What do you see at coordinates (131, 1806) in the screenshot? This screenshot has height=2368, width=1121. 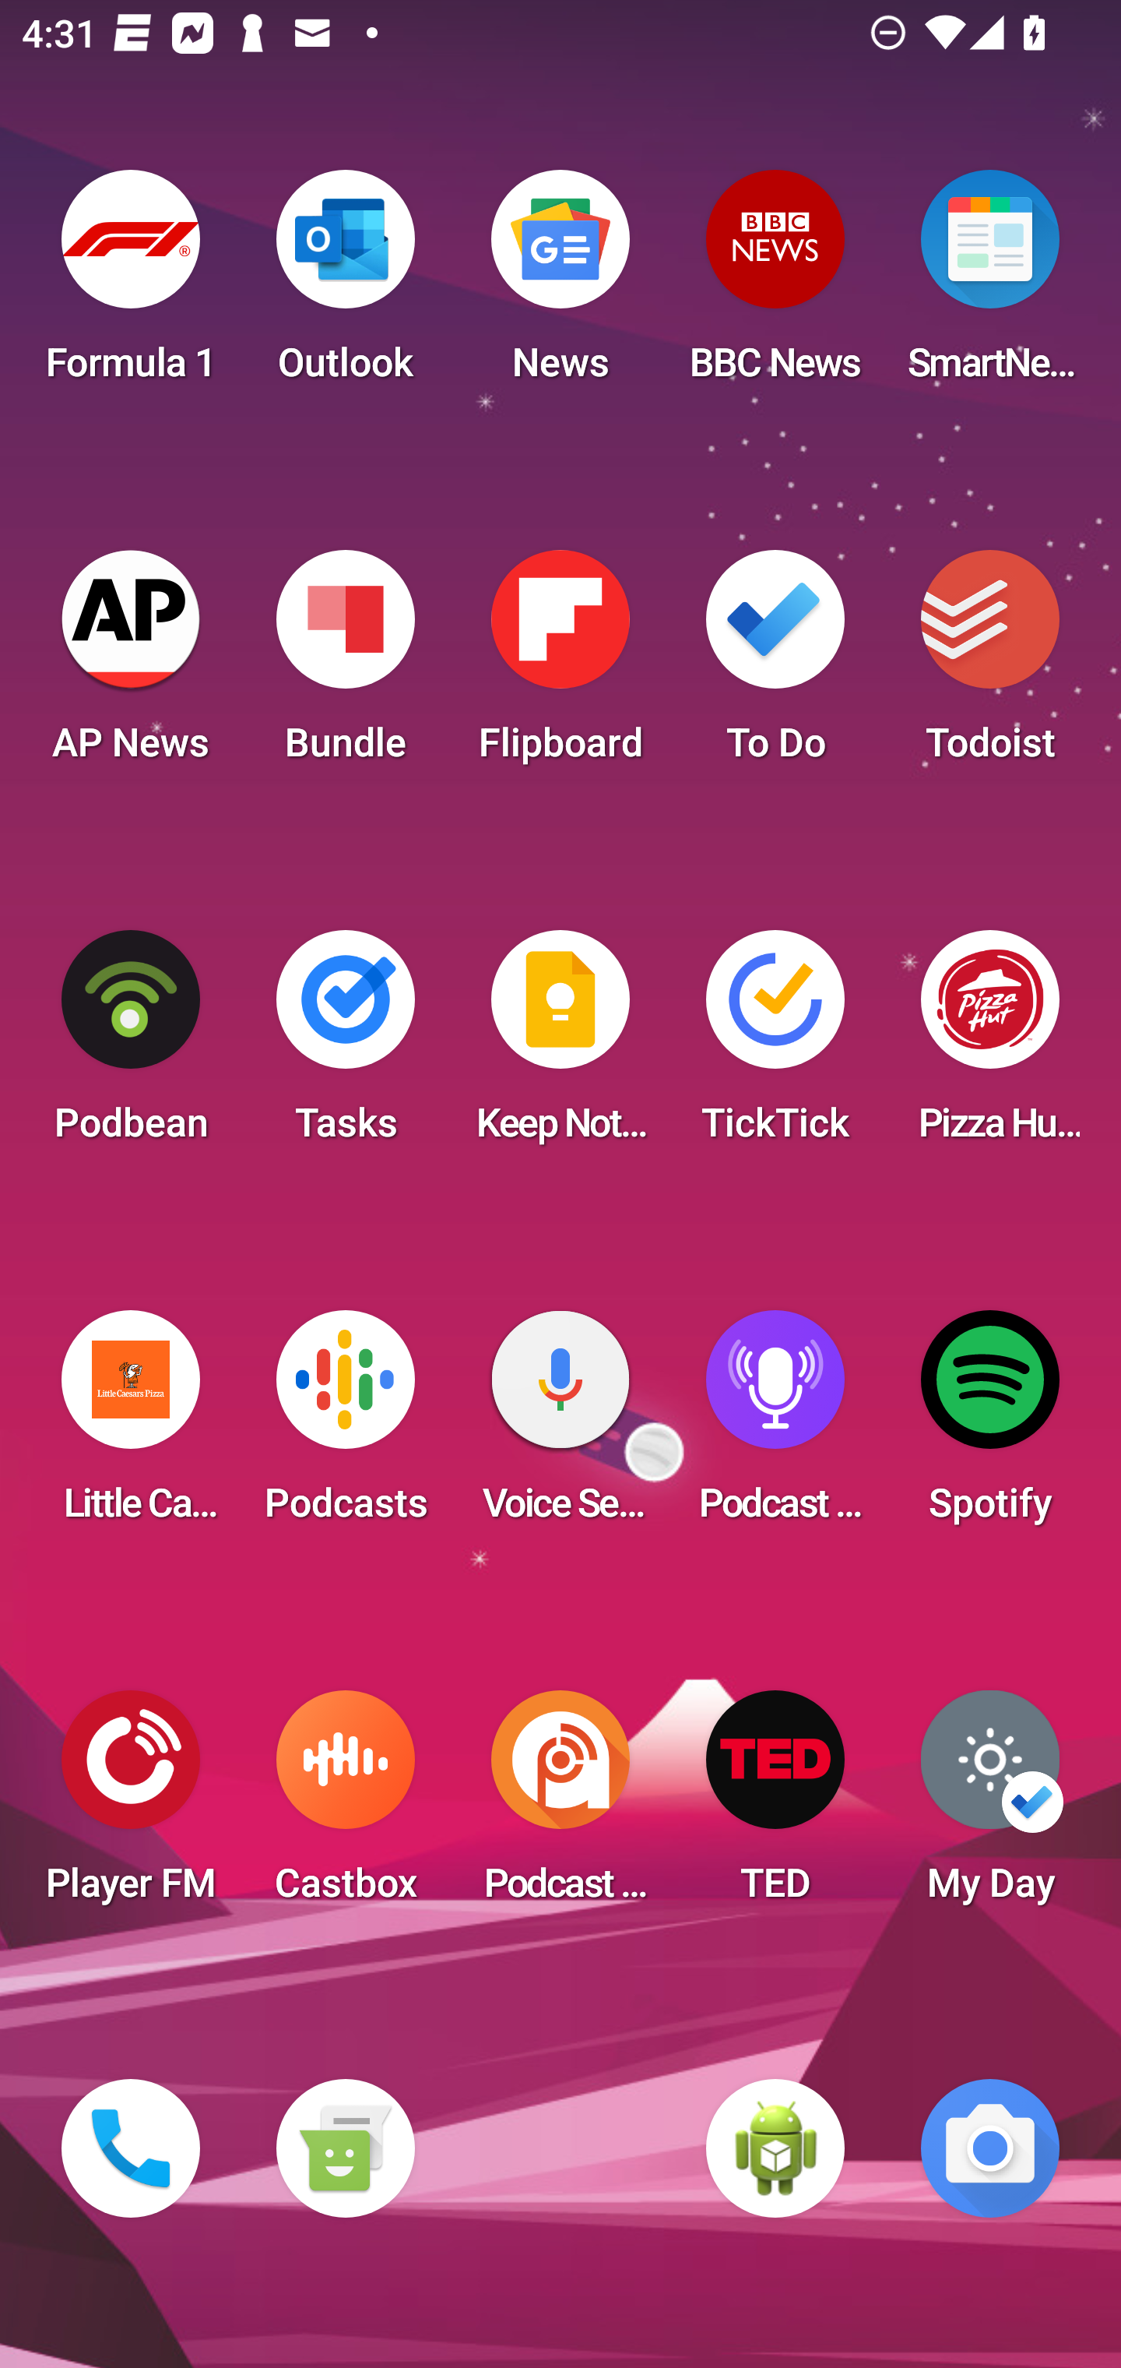 I see `Player FM` at bounding box center [131, 1806].